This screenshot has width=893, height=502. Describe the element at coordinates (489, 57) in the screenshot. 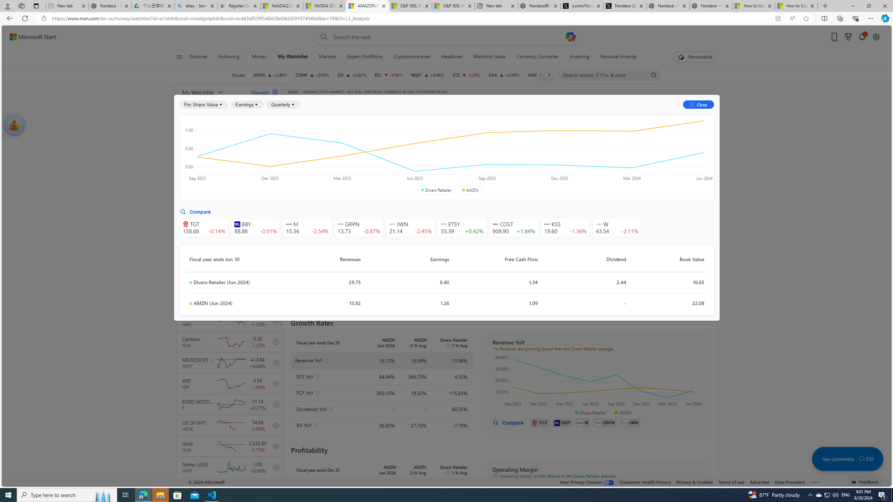

I see `Watchlist Ideas` at that location.